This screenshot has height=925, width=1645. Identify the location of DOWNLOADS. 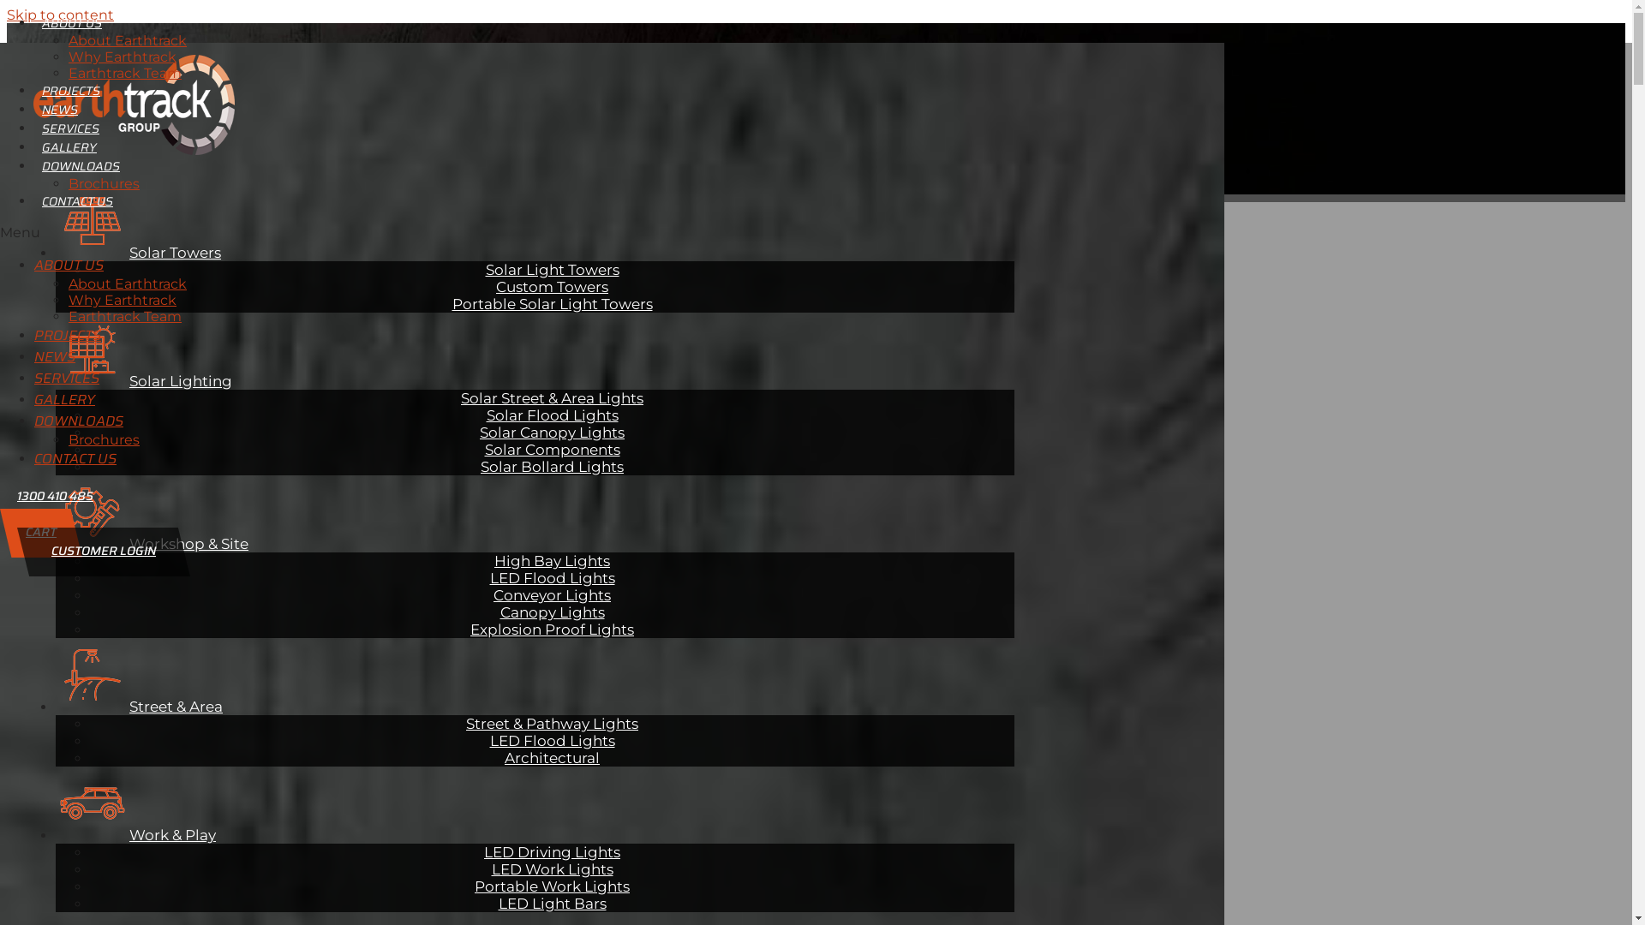
(79, 421).